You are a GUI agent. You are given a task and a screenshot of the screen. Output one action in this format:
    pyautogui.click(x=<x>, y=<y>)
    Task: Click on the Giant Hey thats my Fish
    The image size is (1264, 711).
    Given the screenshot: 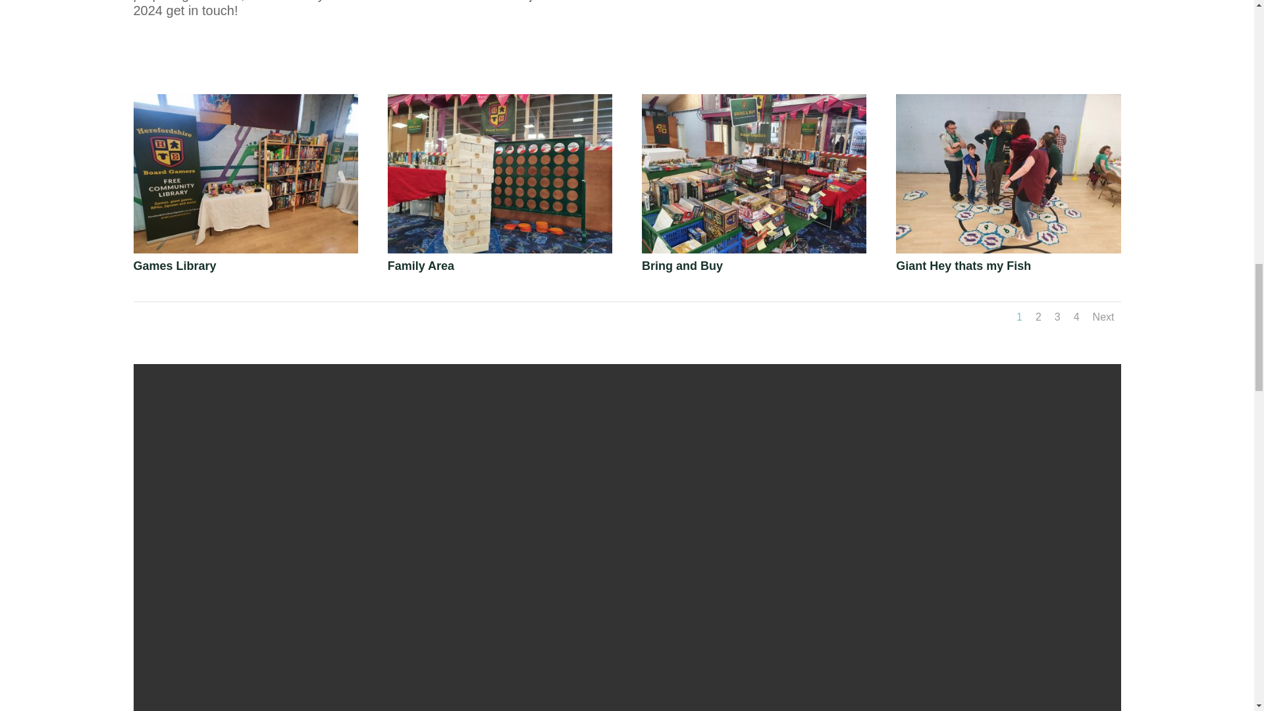 What is the action you would take?
    pyautogui.click(x=1008, y=250)
    